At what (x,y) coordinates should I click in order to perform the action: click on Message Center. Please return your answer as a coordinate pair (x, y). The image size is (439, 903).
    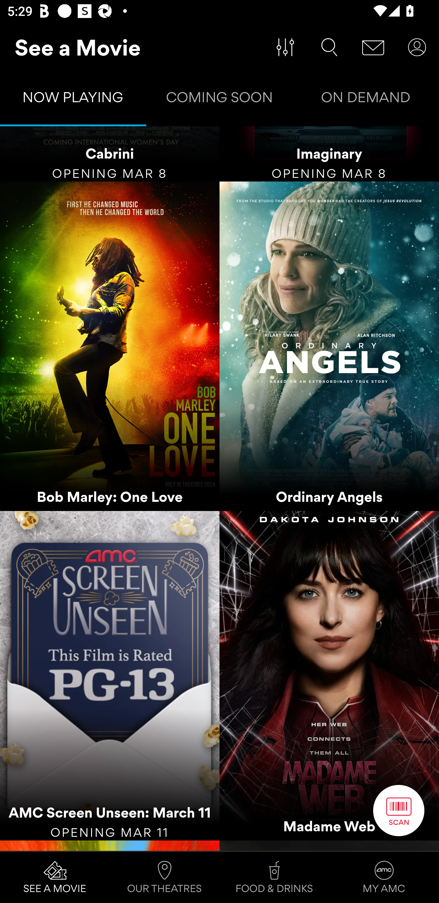
    Looking at the image, I should click on (373, 47).